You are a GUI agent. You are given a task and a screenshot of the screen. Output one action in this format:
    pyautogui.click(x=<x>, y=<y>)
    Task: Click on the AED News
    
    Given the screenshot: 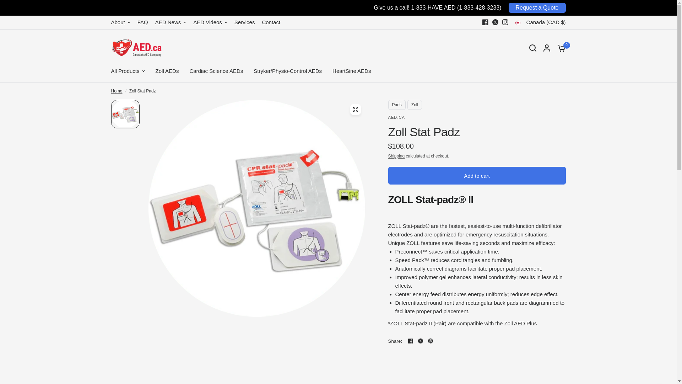 What is the action you would take?
    pyautogui.click(x=170, y=22)
    